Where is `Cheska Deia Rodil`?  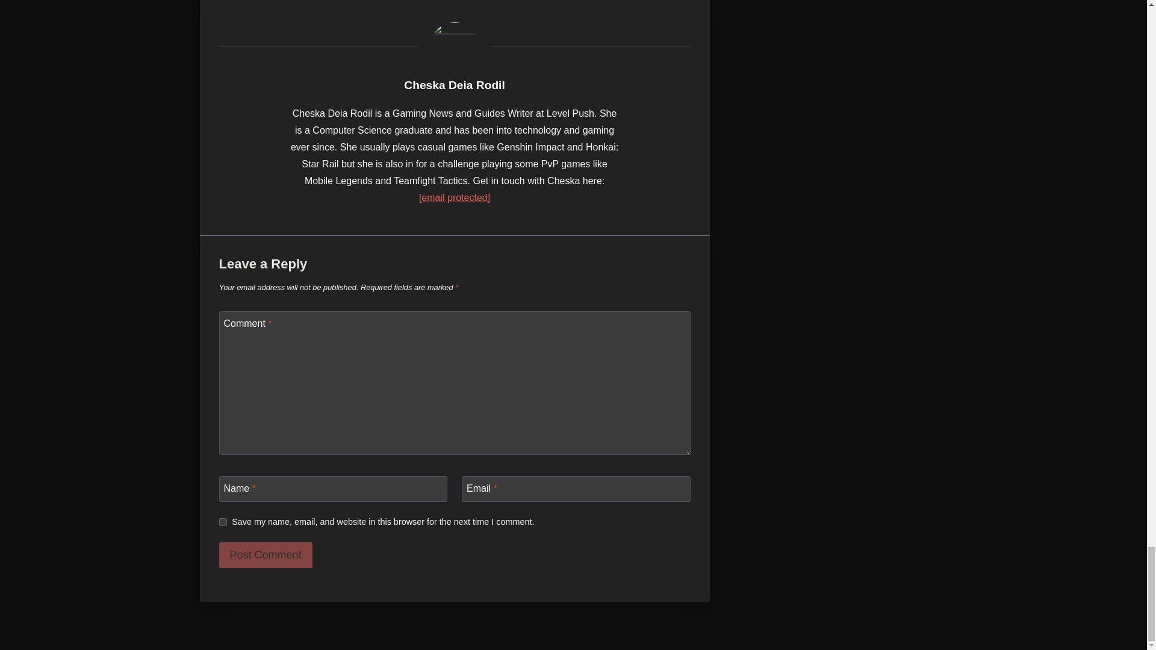 Cheska Deia Rodil is located at coordinates (454, 85).